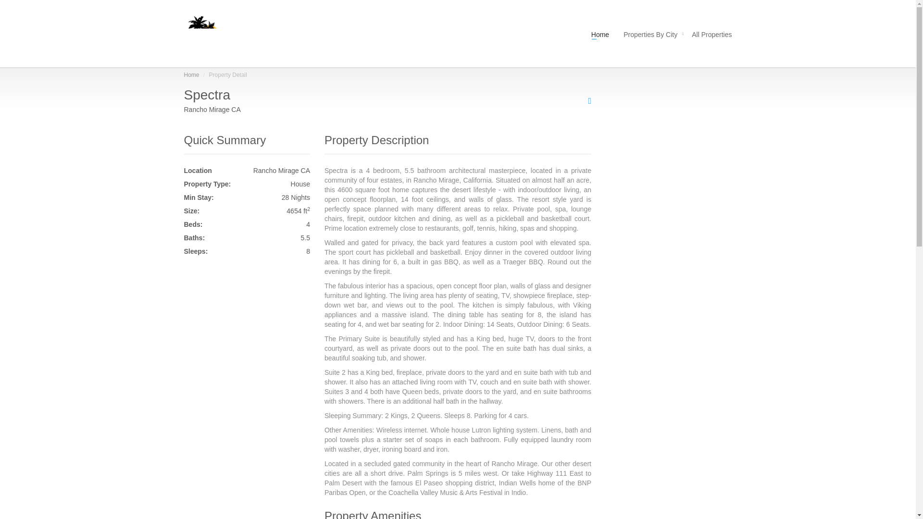 The image size is (923, 519). What do you see at coordinates (708, 33) in the screenshot?
I see `All Properties` at bounding box center [708, 33].